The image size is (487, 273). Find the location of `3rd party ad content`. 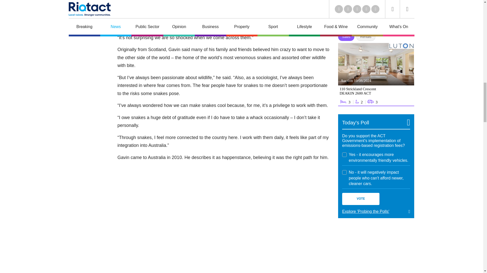

3rd party ad content is located at coordinates (376, 250).